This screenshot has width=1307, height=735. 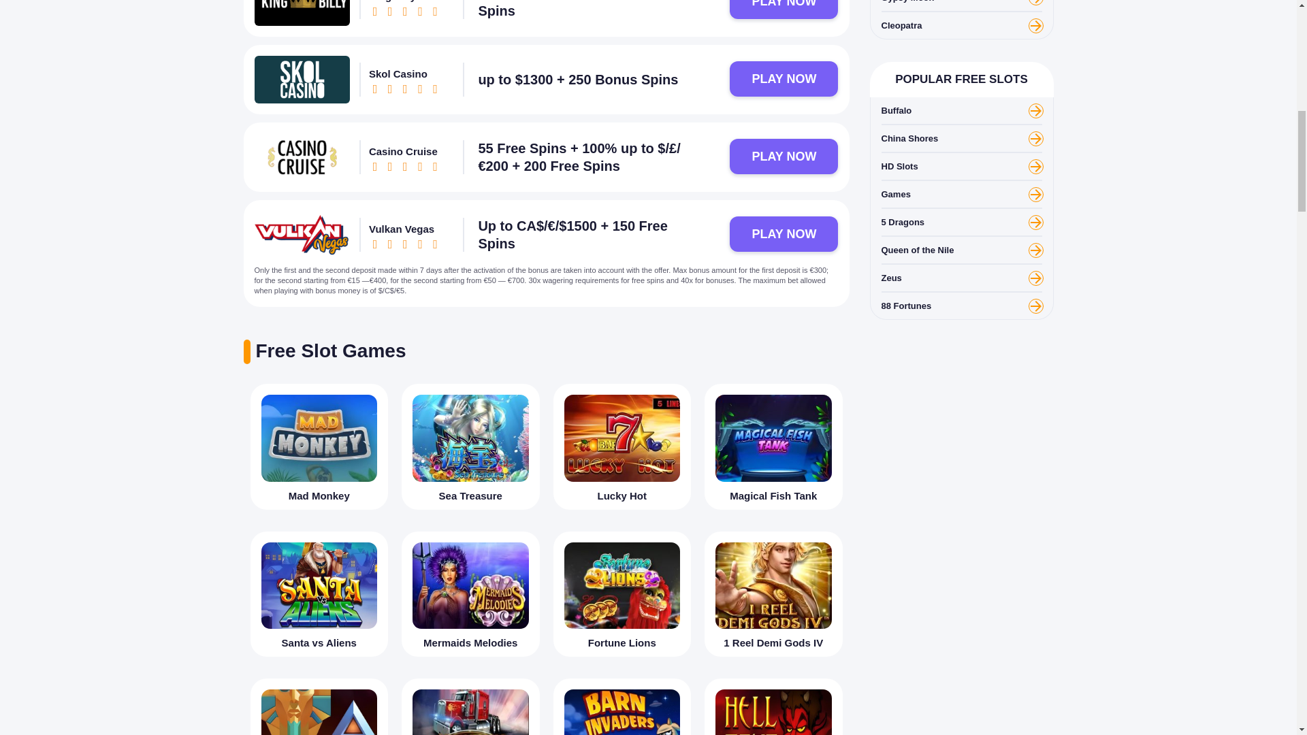 I want to click on Magical Fish Tank, so click(x=773, y=446).